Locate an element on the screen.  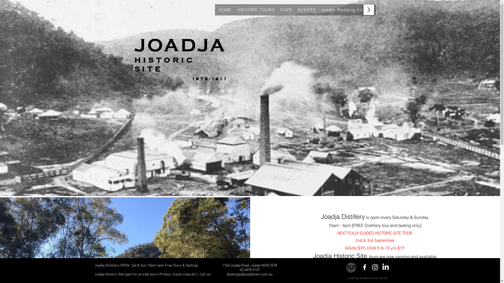
1760 Joadja Road, Joadja NSW 2578 is located at coordinates (249, 266).